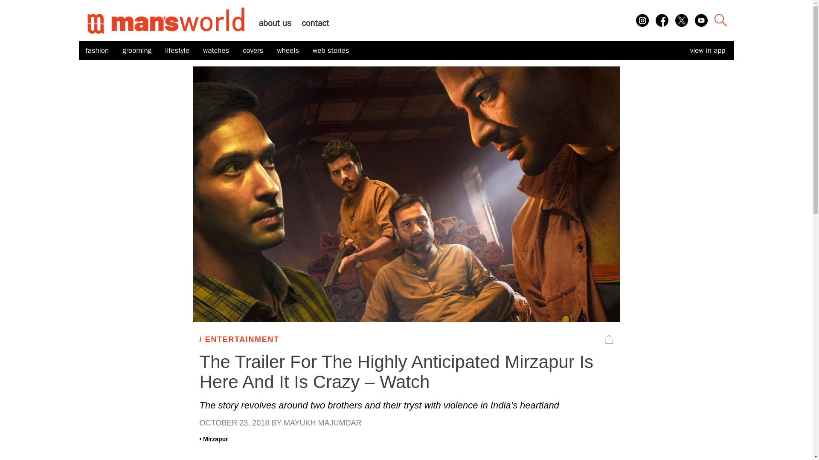 The height and width of the screenshot is (460, 819). Describe the element at coordinates (275, 23) in the screenshot. I see `about us` at that location.